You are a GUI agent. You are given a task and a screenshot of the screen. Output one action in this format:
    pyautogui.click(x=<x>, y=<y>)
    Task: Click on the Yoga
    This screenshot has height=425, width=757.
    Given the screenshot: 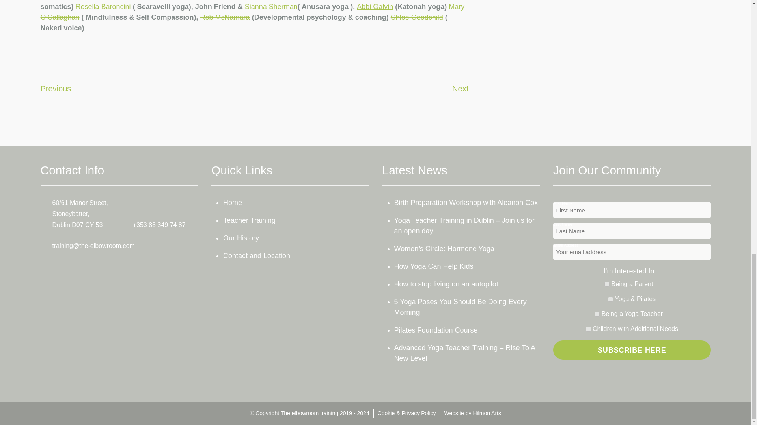 What is the action you would take?
    pyautogui.click(x=610, y=299)
    